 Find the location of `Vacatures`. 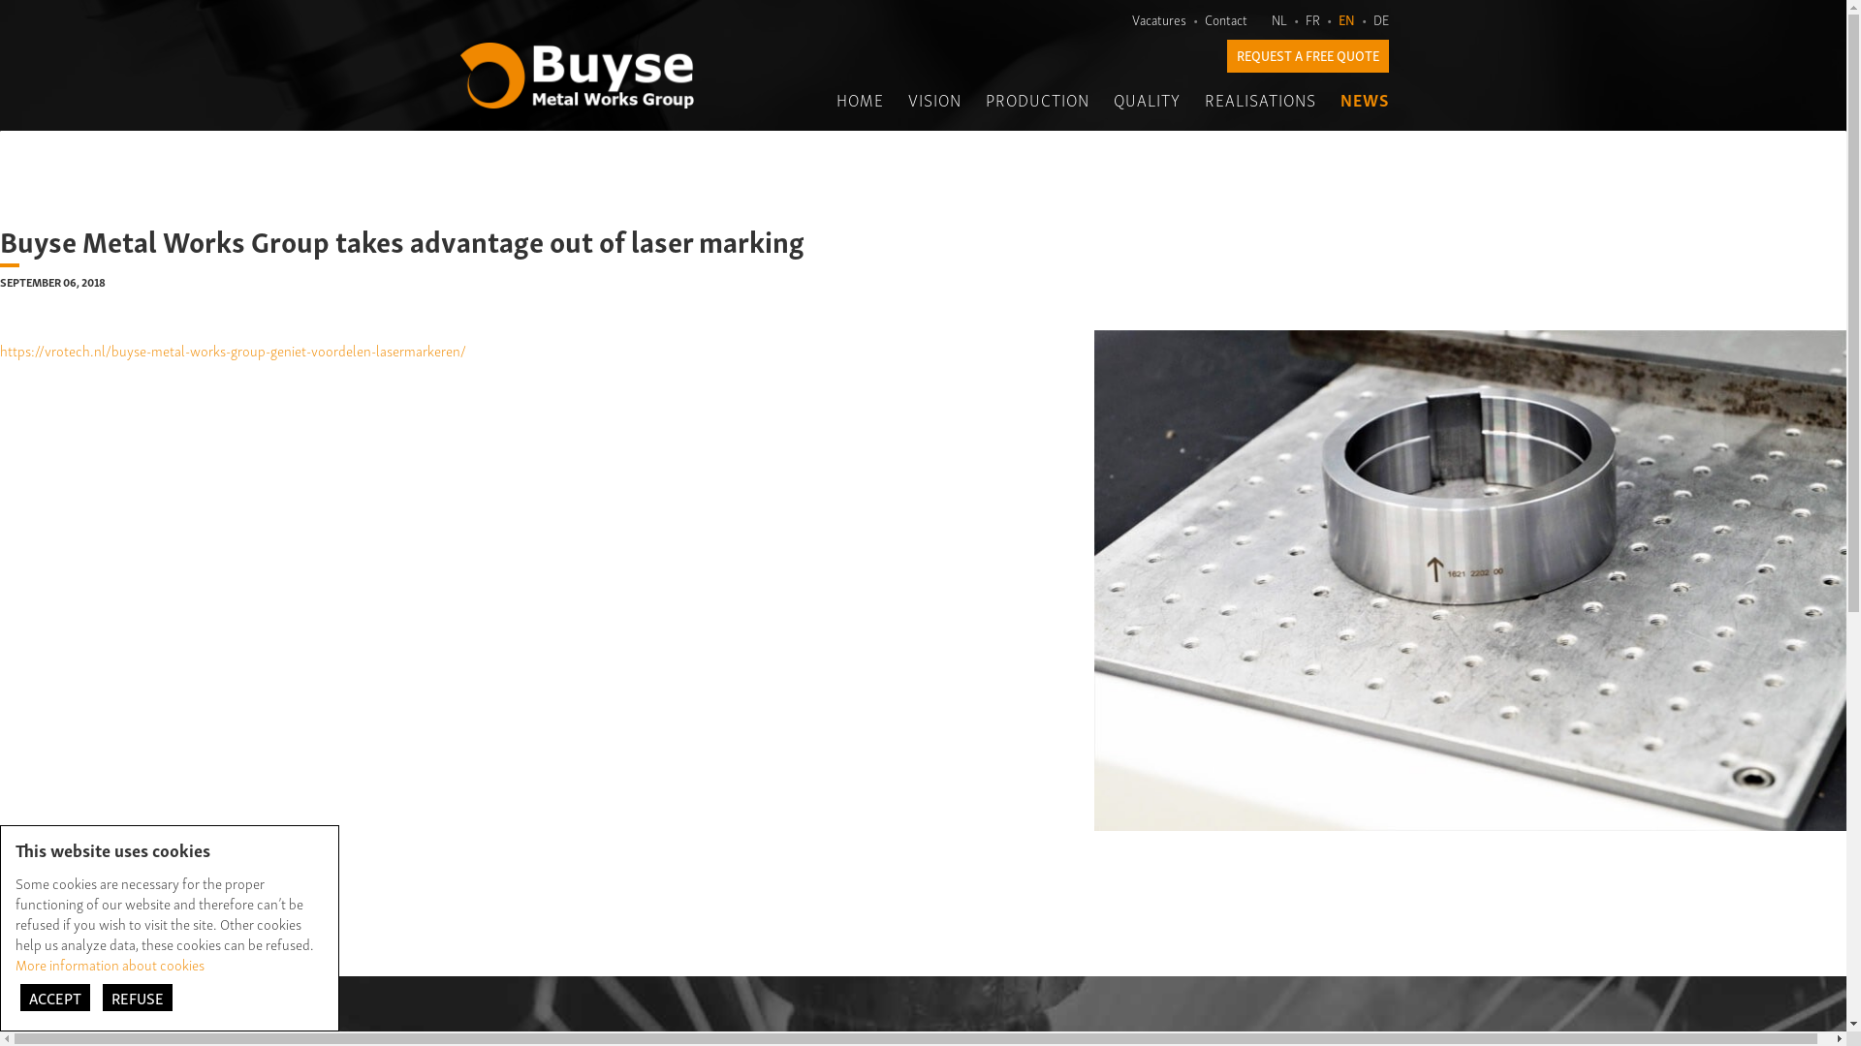

Vacatures is located at coordinates (1159, 19).